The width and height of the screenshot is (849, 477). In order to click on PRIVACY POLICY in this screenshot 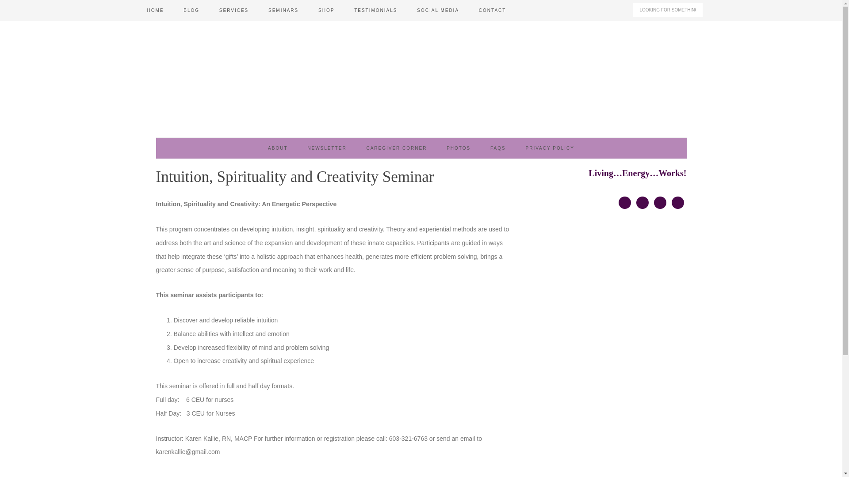, I will do `click(549, 148)`.